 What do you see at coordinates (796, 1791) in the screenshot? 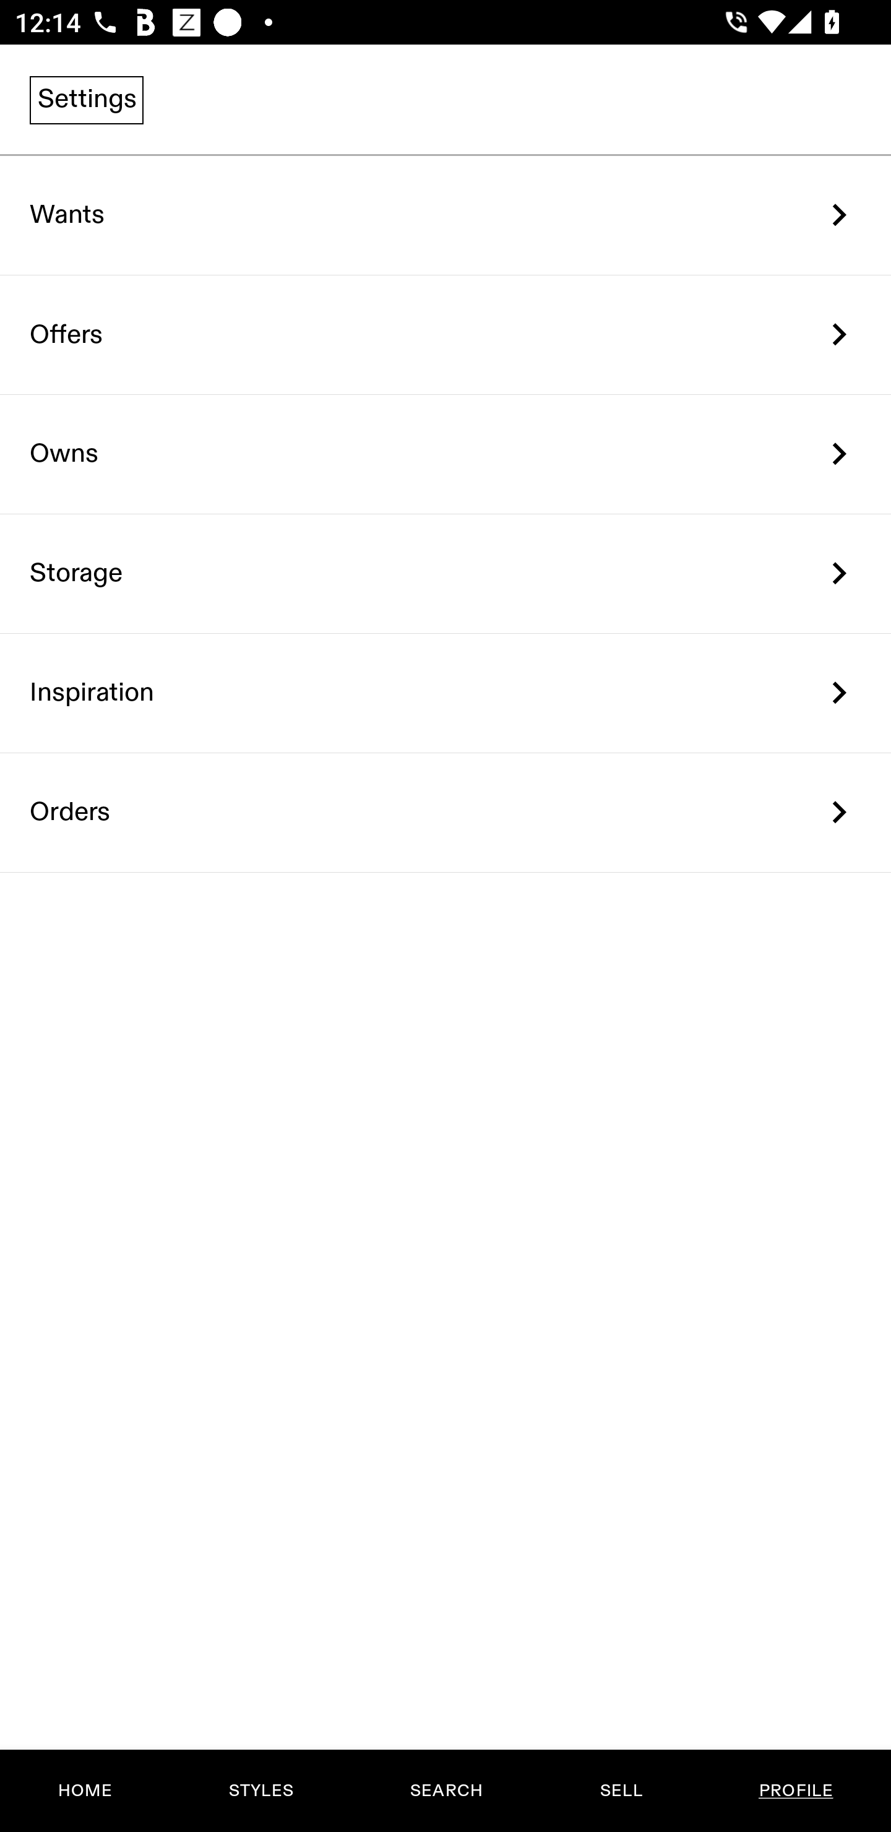
I see `PROFILE` at bounding box center [796, 1791].